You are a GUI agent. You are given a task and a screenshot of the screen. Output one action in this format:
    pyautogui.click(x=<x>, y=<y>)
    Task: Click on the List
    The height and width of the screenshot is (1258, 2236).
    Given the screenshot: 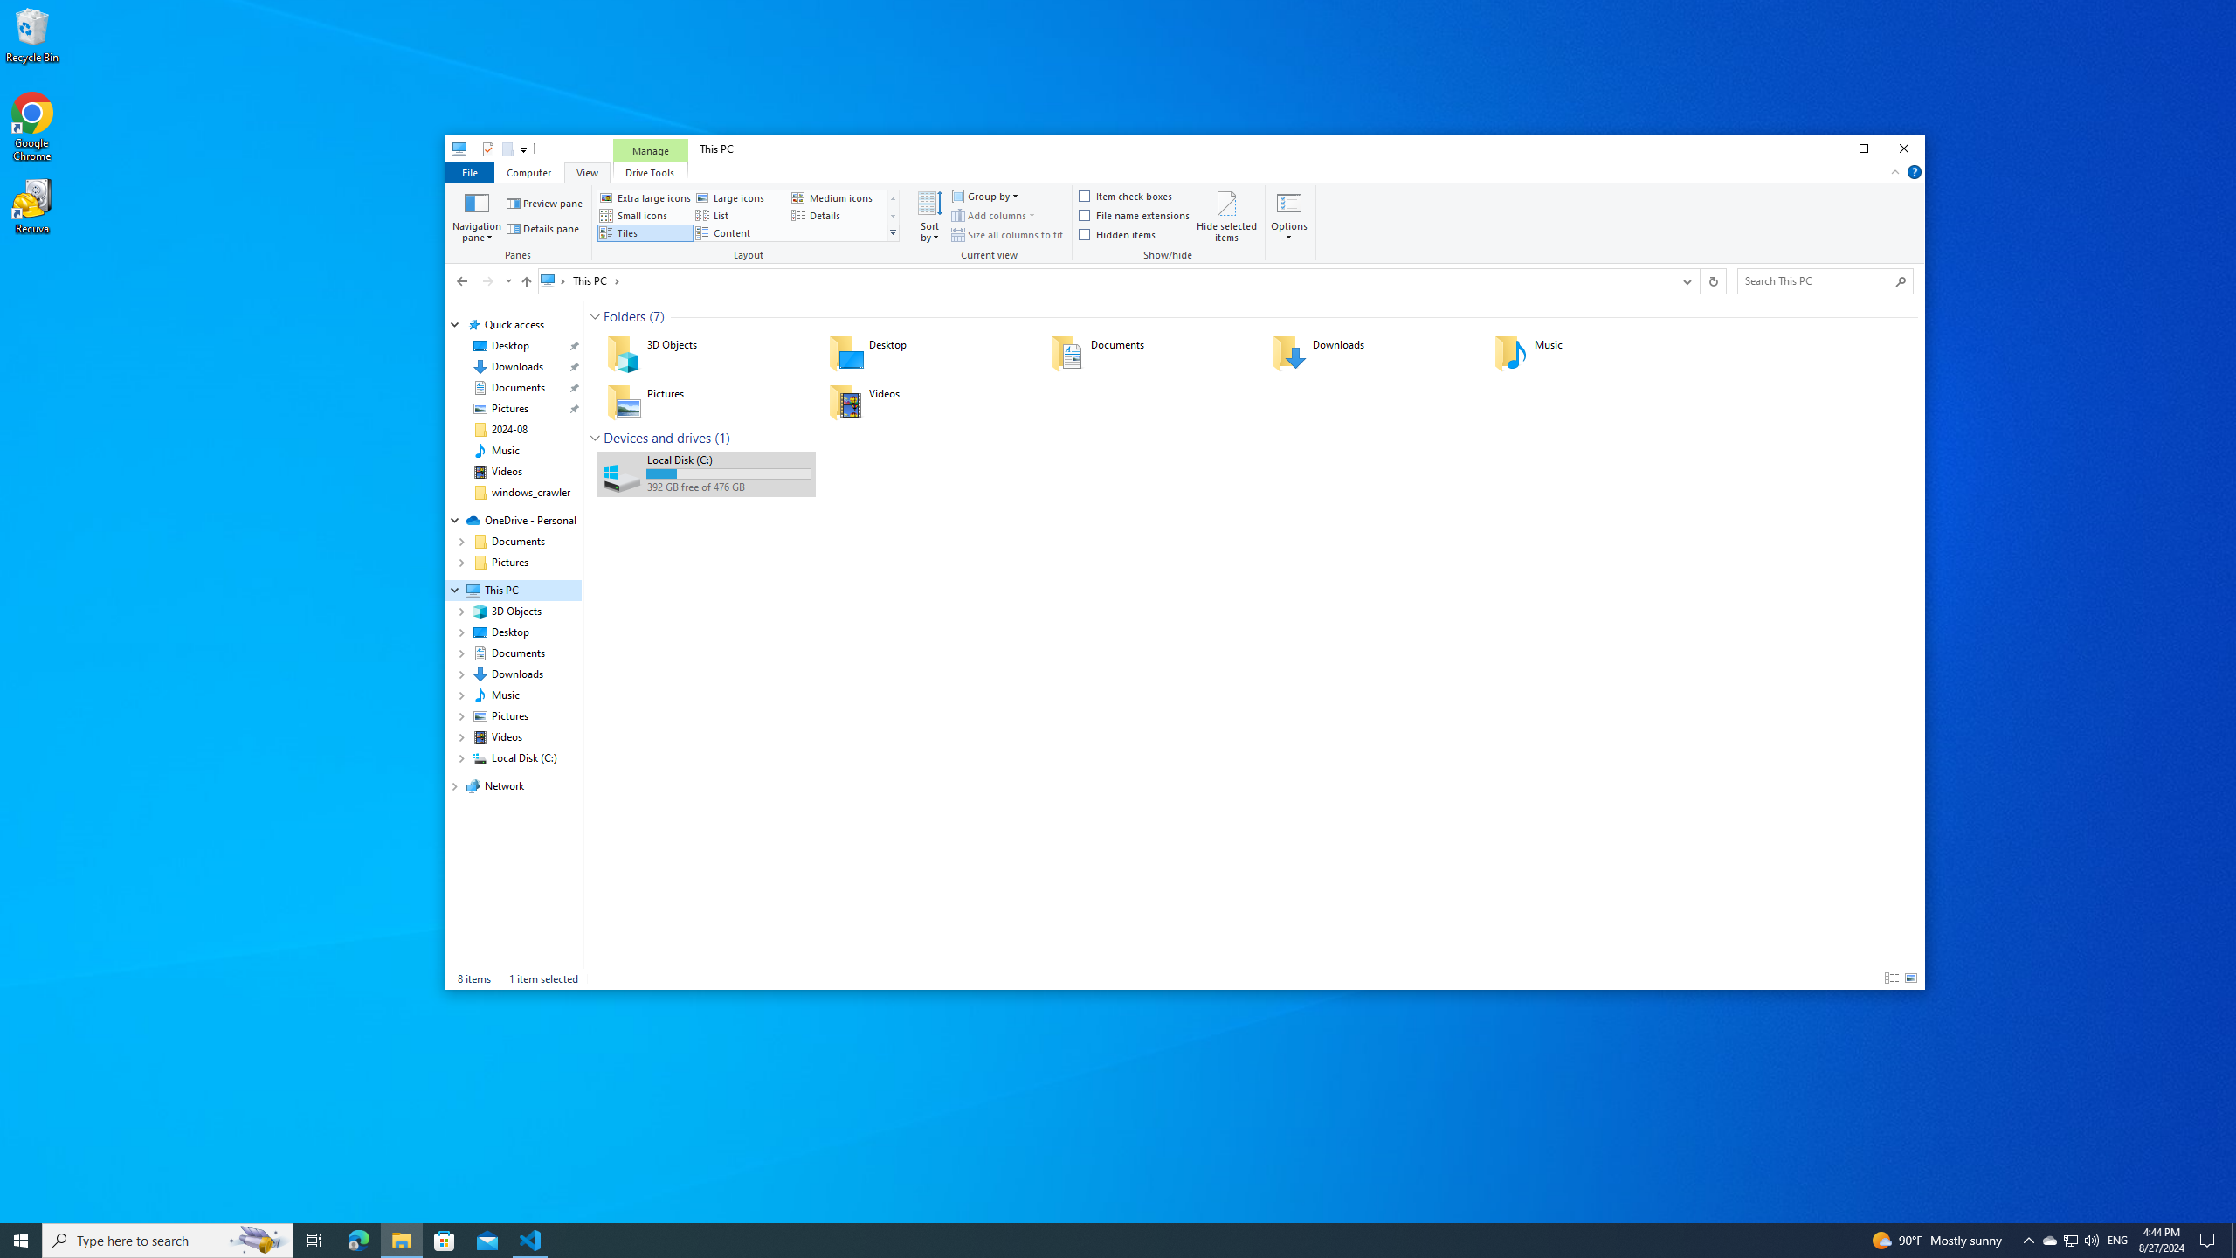 What is the action you would take?
    pyautogui.click(x=741, y=215)
    